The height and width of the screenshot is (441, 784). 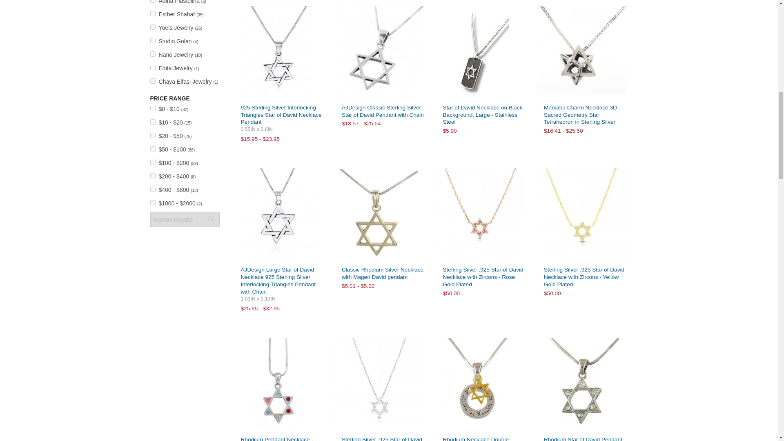 I want to click on 115, so click(x=153, y=67).